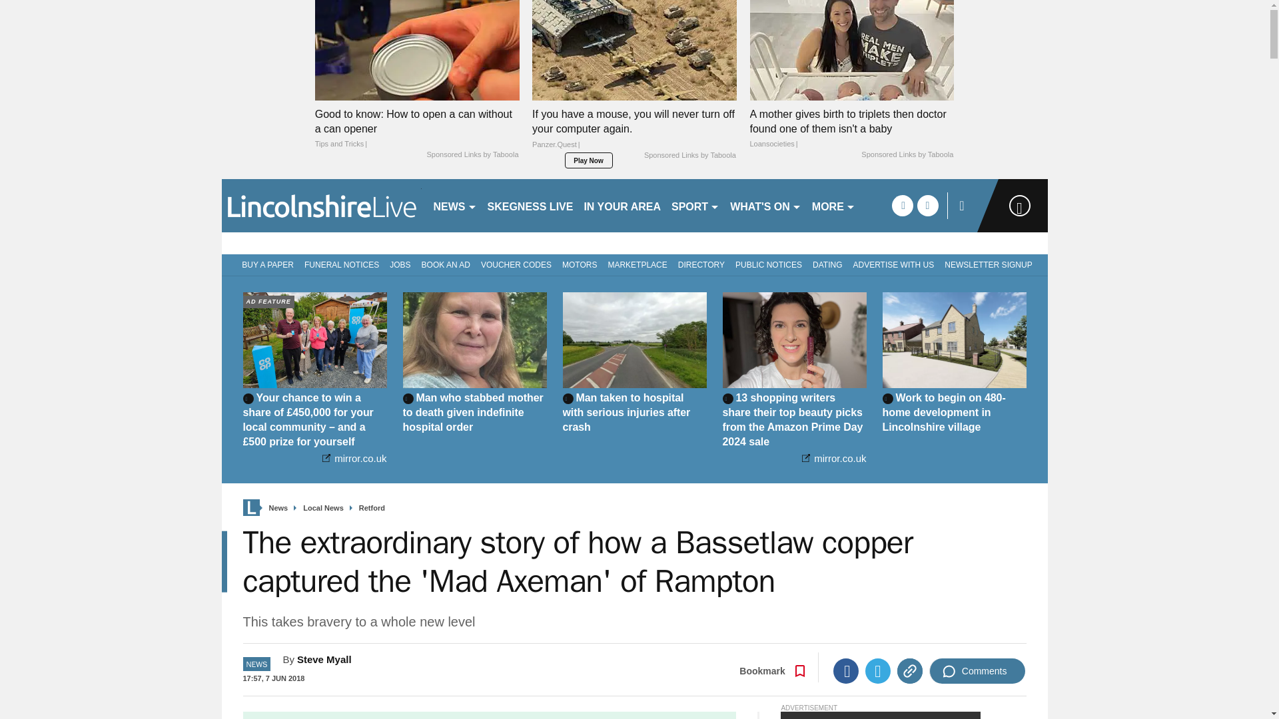 This screenshot has width=1279, height=719. What do you see at coordinates (589, 160) in the screenshot?
I see `Play Now` at bounding box center [589, 160].